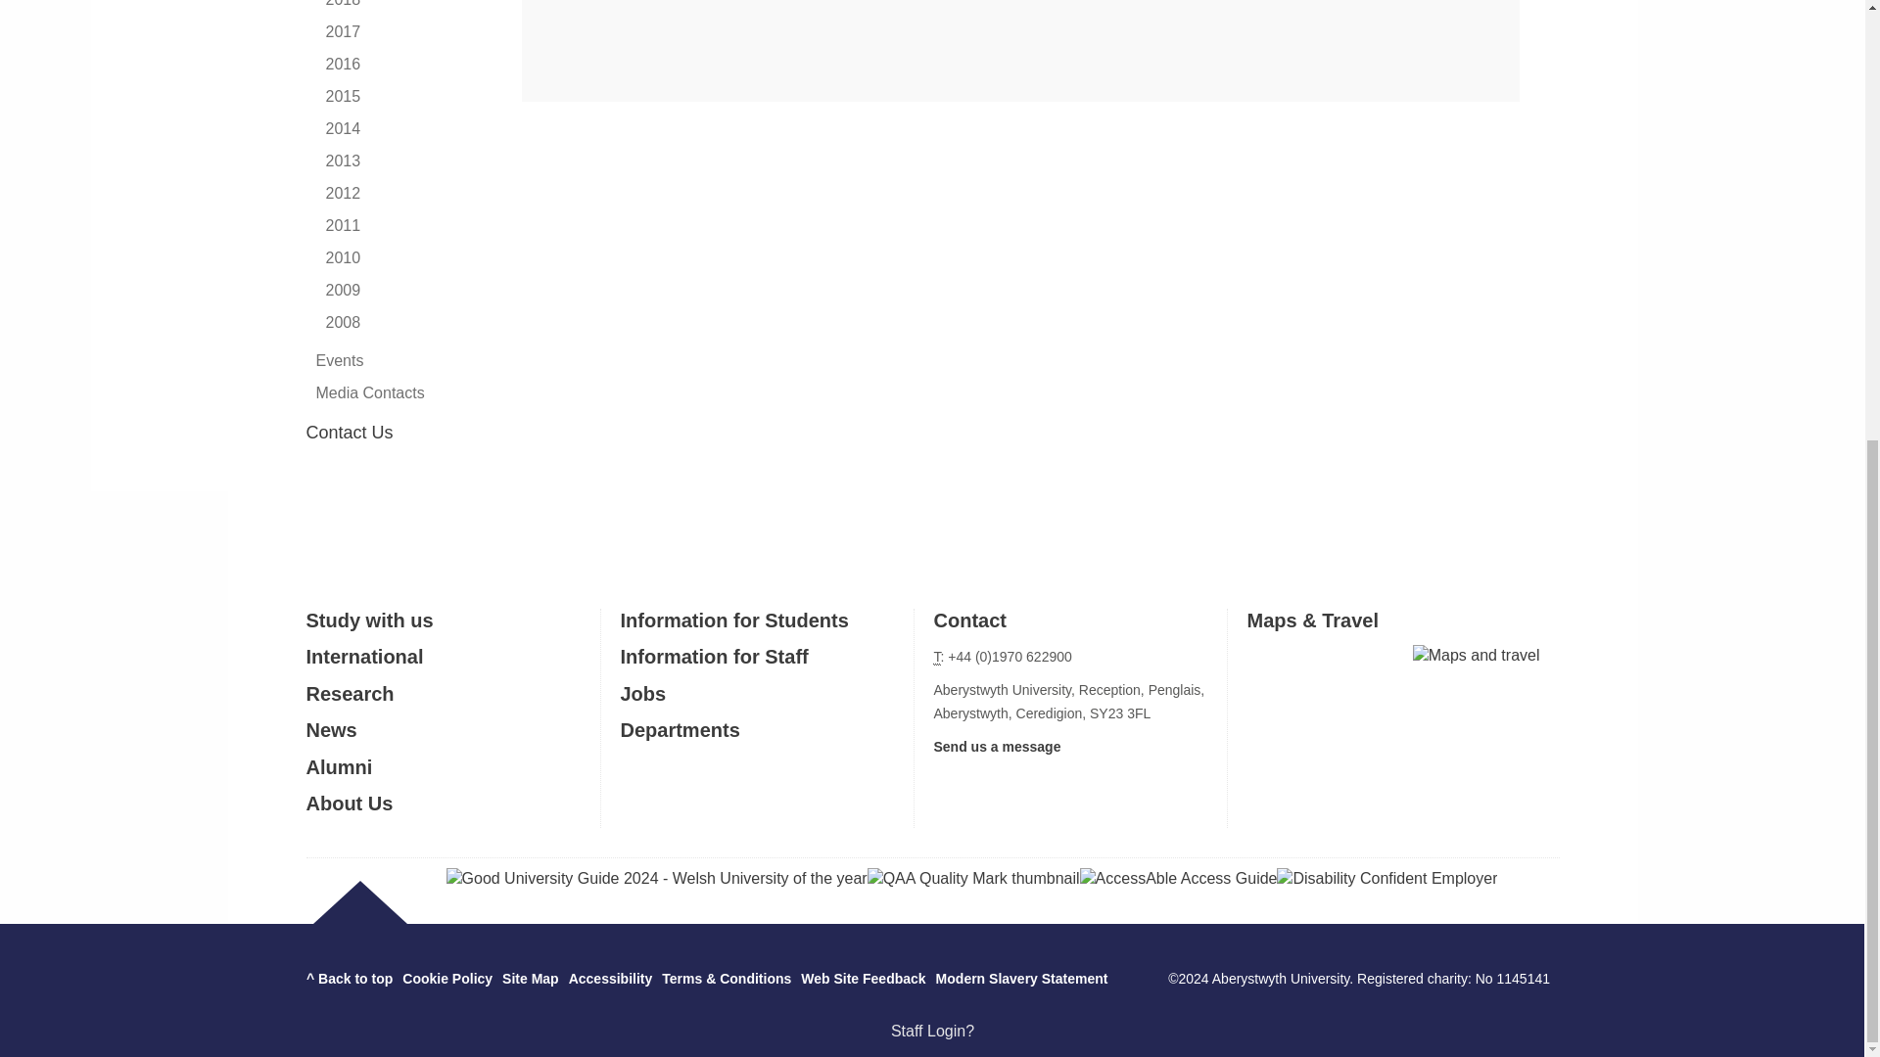 The image size is (1880, 1057). What do you see at coordinates (1022, 979) in the screenshot?
I see `Modern Slavery Statement` at bounding box center [1022, 979].